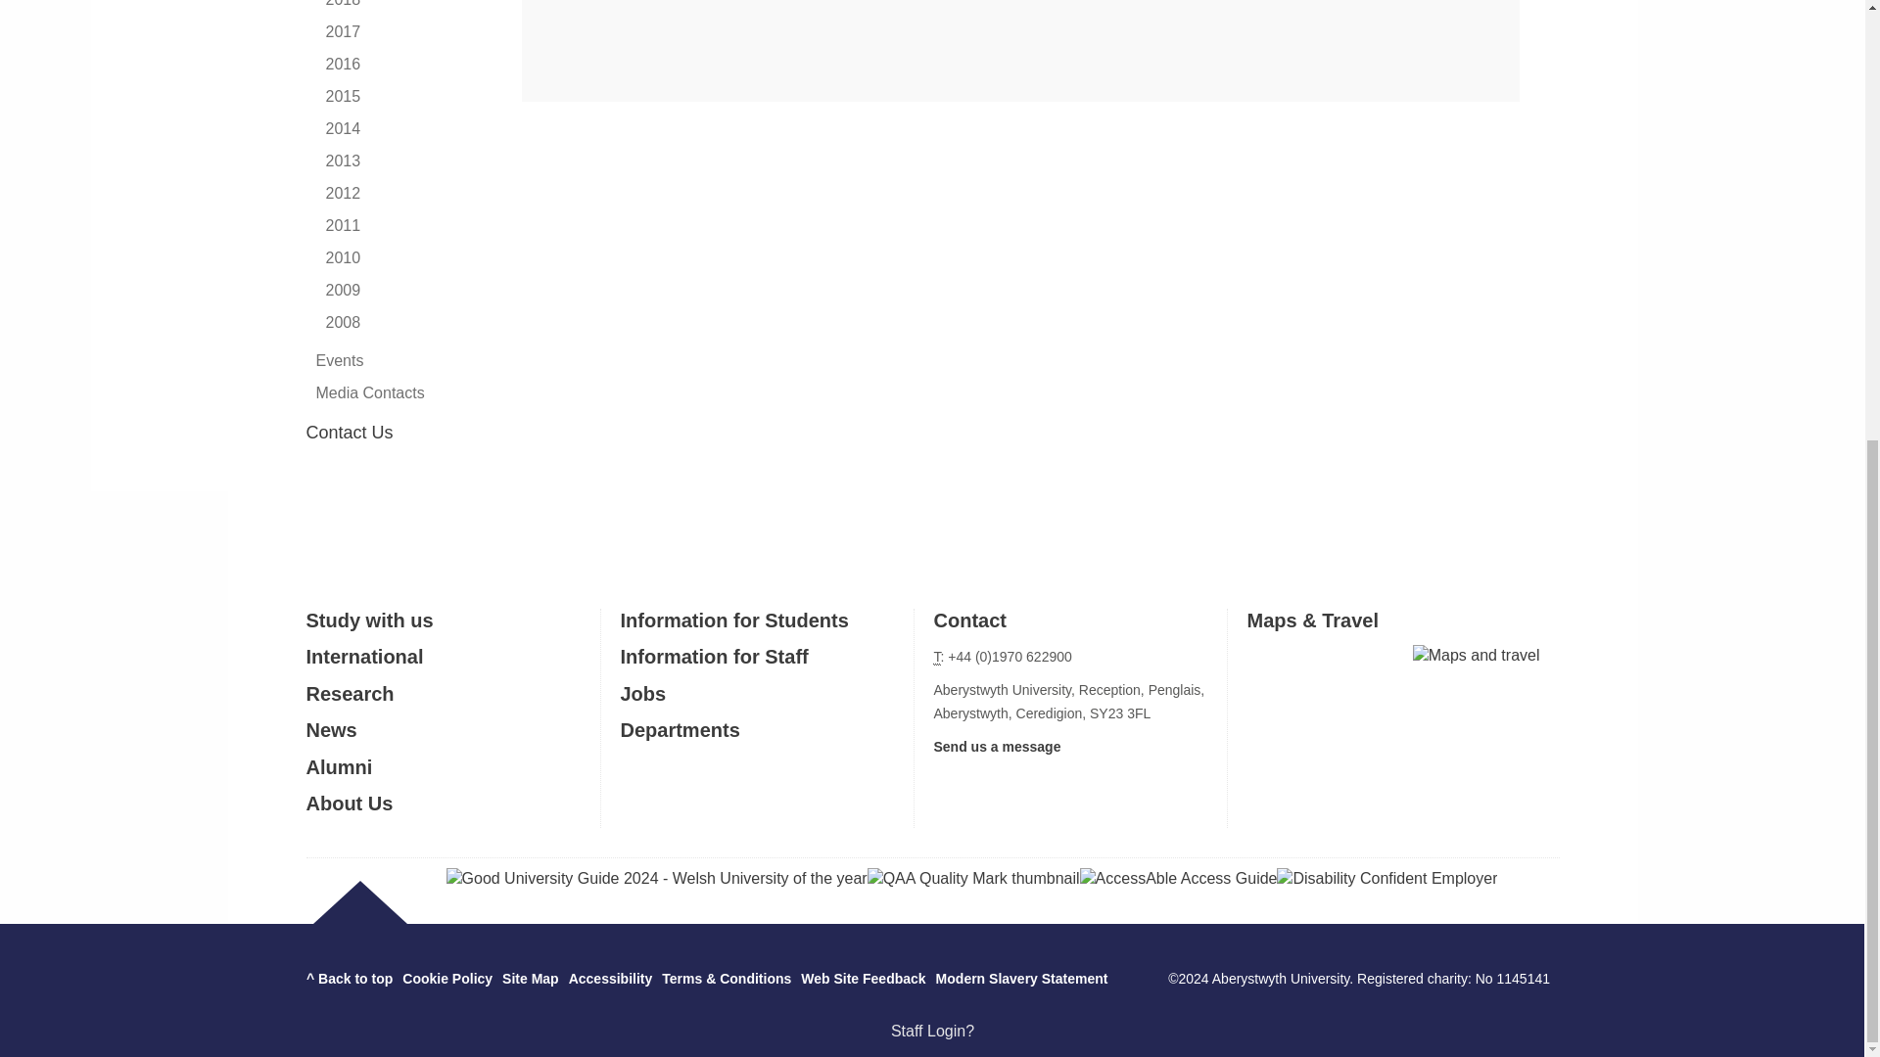 The image size is (1880, 1057). What do you see at coordinates (1022, 979) in the screenshot?
I see `Modern Slavery Statement` at bounding box center [1022, 979].